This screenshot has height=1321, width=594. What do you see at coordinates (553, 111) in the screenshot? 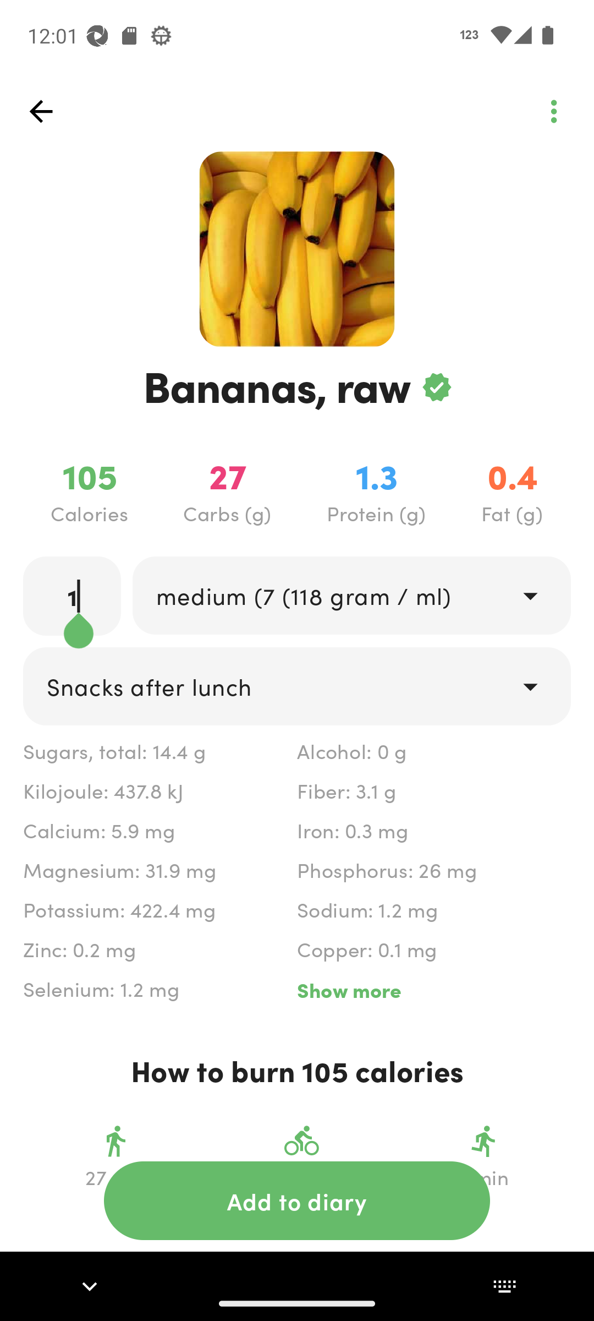
I see `top_left_action` at bounding box center [553, 111].